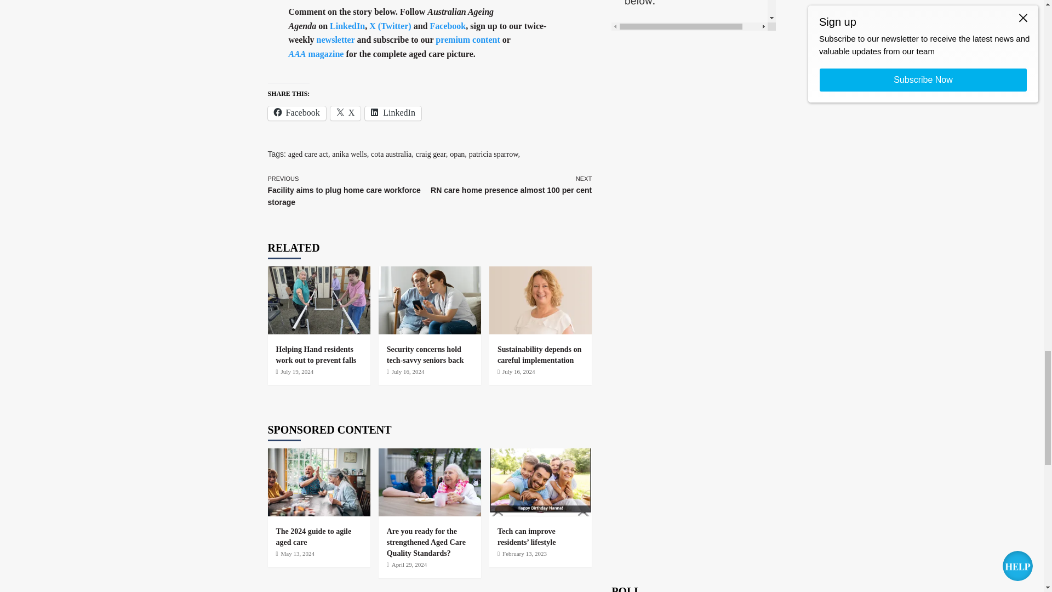 The width and height of the screenshot is (1052, 592). Describe the element at coordinates (347, 26) in the screenshot. I see `LinkedIn` at that location.